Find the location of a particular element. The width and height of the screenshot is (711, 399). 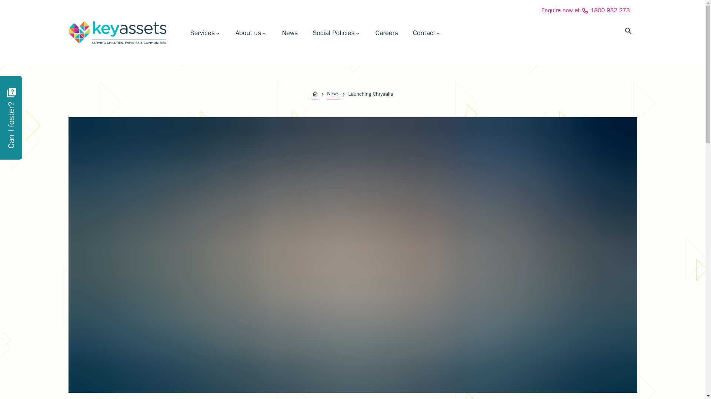

search toggle is located at coordinates (628, 31).